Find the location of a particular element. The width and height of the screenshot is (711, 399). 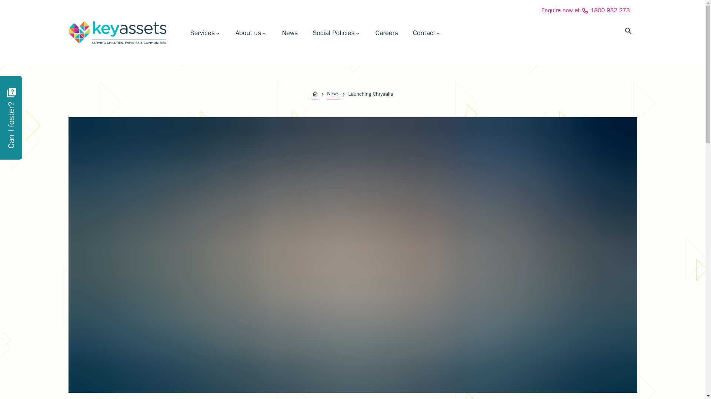

search toggle is located at coordinates (628, 31).